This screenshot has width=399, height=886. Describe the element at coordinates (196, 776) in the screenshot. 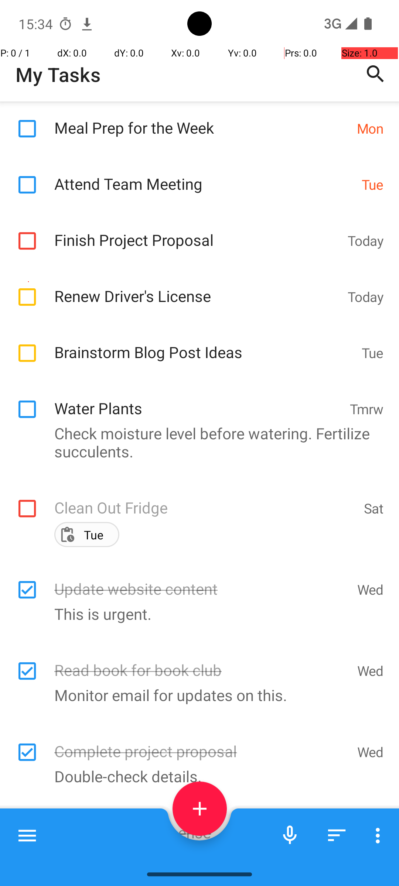

I see `Double-check details.` at that location.